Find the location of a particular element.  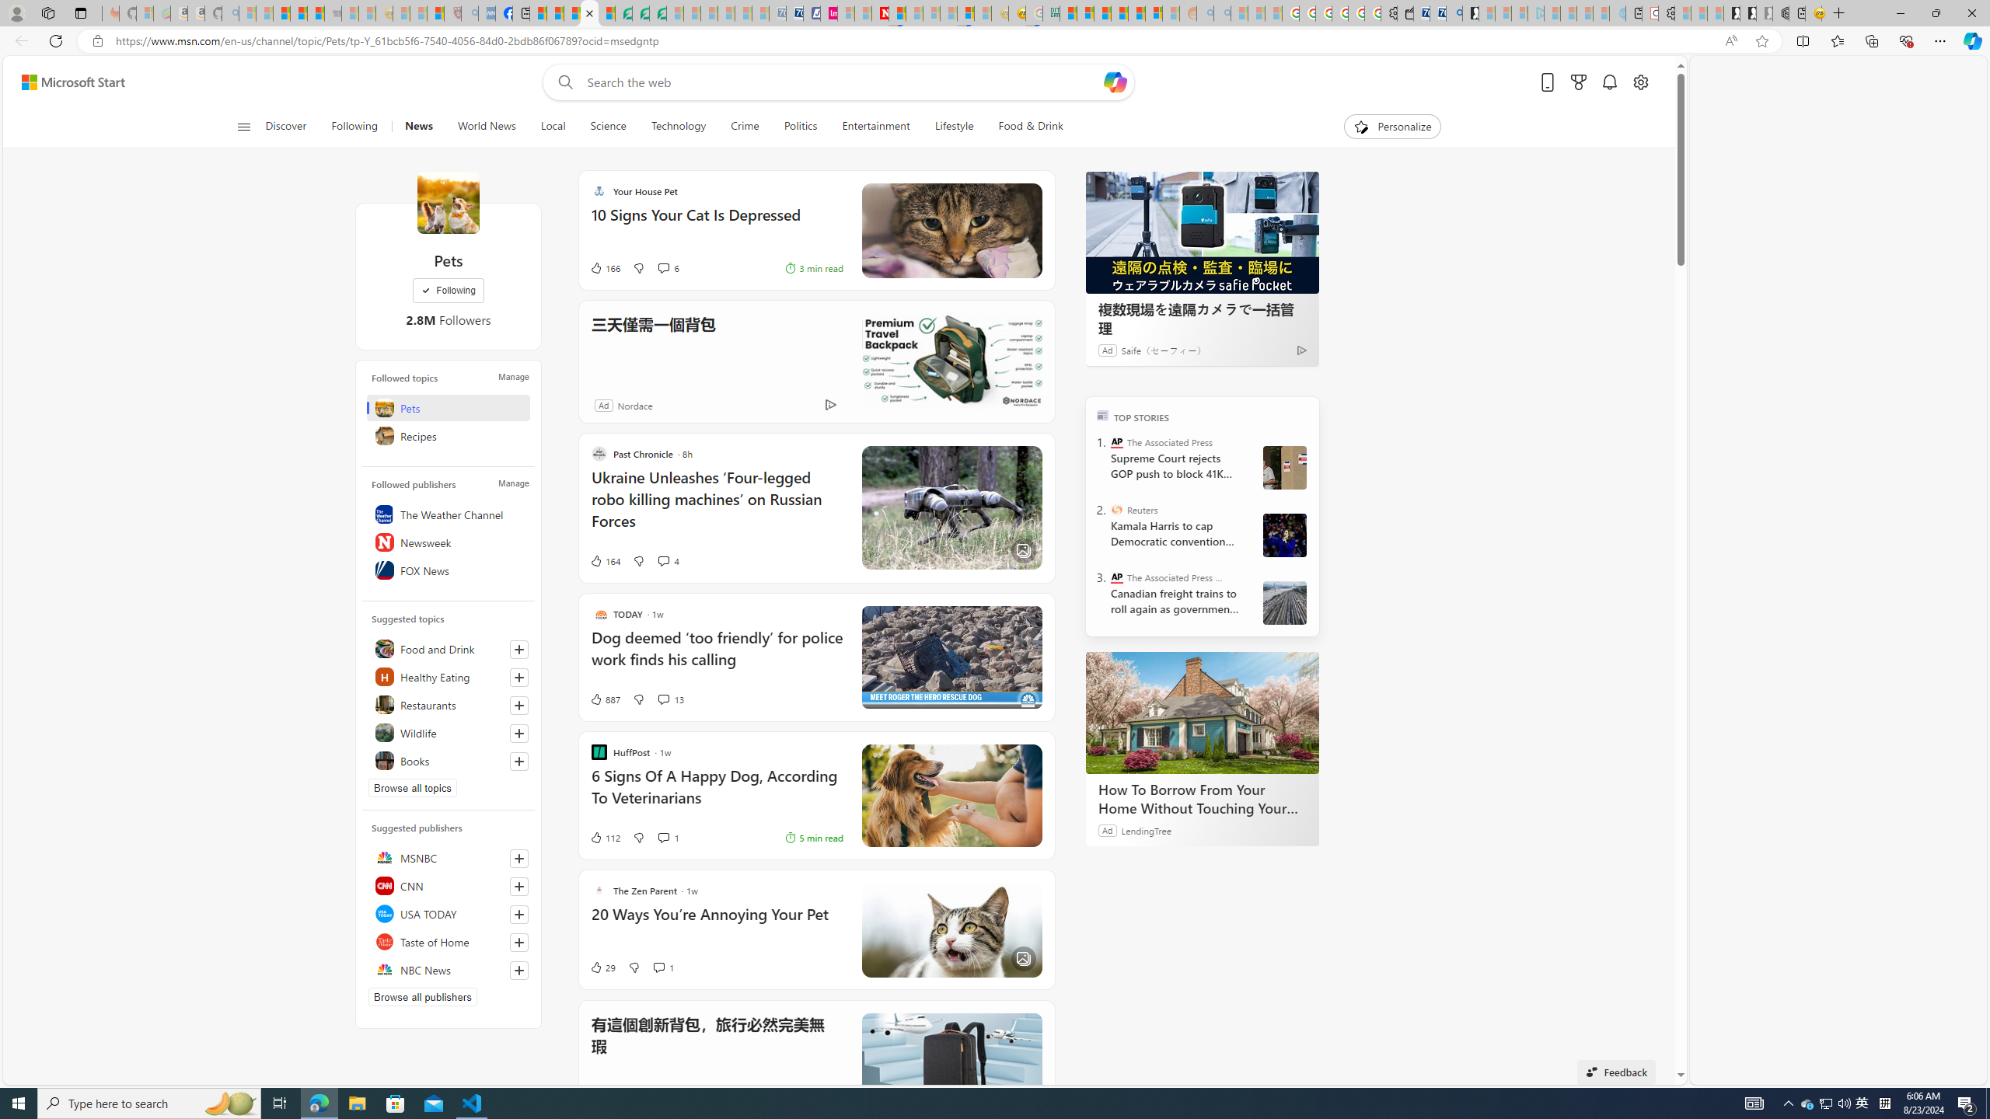

Kinda Frugal - MSN is located at coordinates (1136, 13).